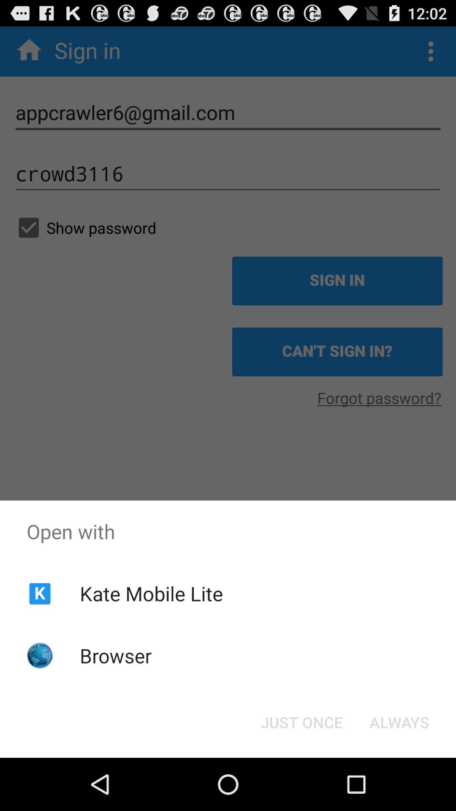 The height and width of the screenshot is (811, 456). I want to click on choose the icon to the left of always icon, so click(301, 722).